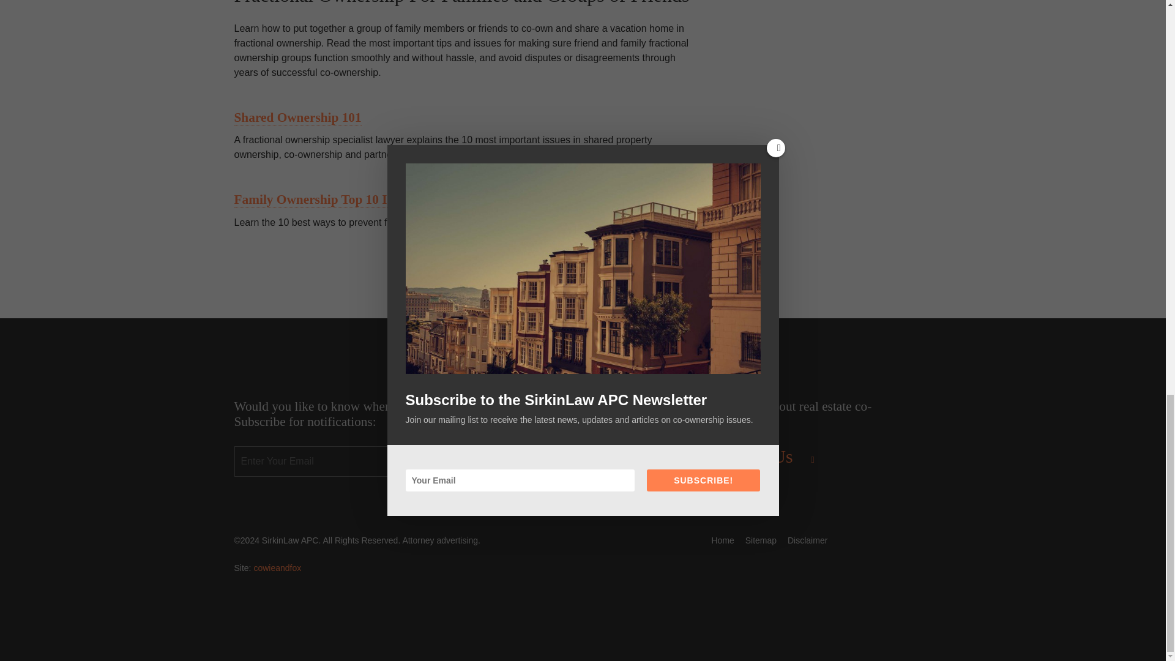 The width and height of the screenshot is (1175, 661). What do you see at coordinates (324, 200) in the screenshot?
I see `Family Ownership Top 10 Issues` at bounding box center [324, 200].